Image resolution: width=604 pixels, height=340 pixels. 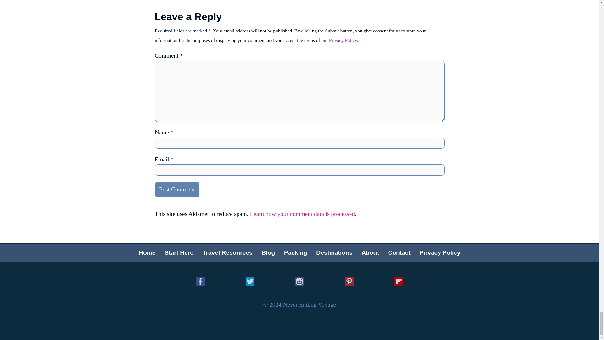 I want to click on Follow us on Pinterest, so click(x=350, y=282).